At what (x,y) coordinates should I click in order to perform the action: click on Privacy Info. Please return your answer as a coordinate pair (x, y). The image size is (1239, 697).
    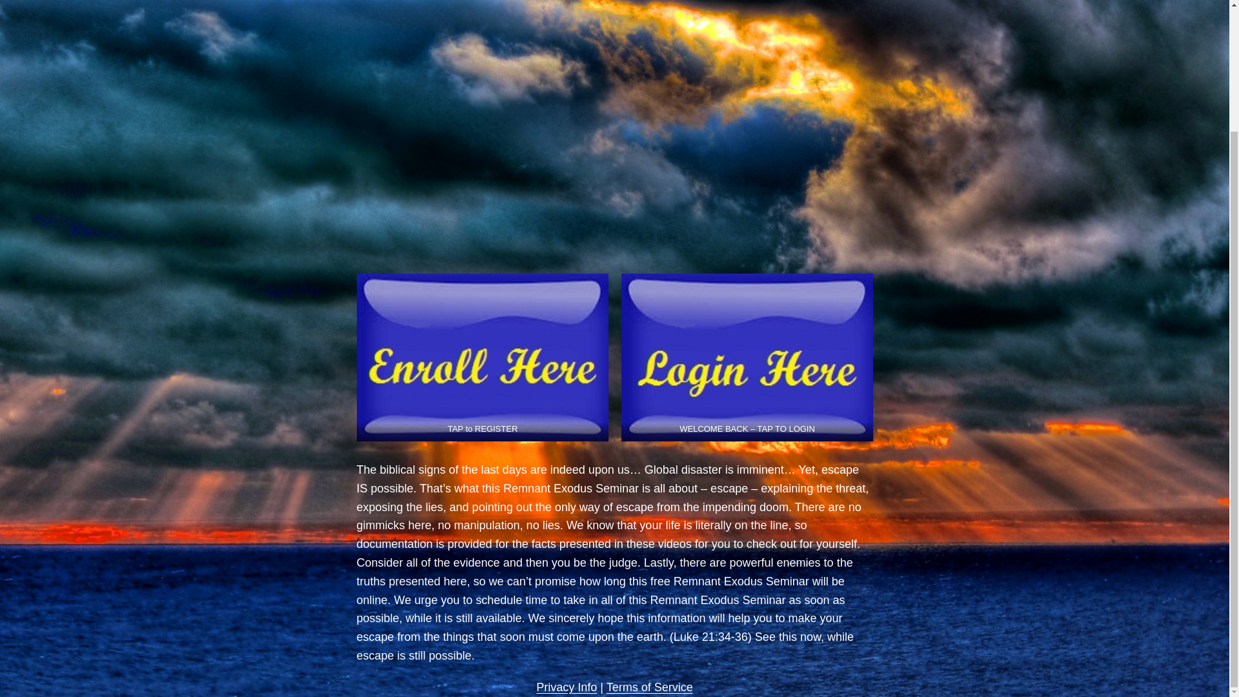
    Looking at the image, I should click on (567, 687).